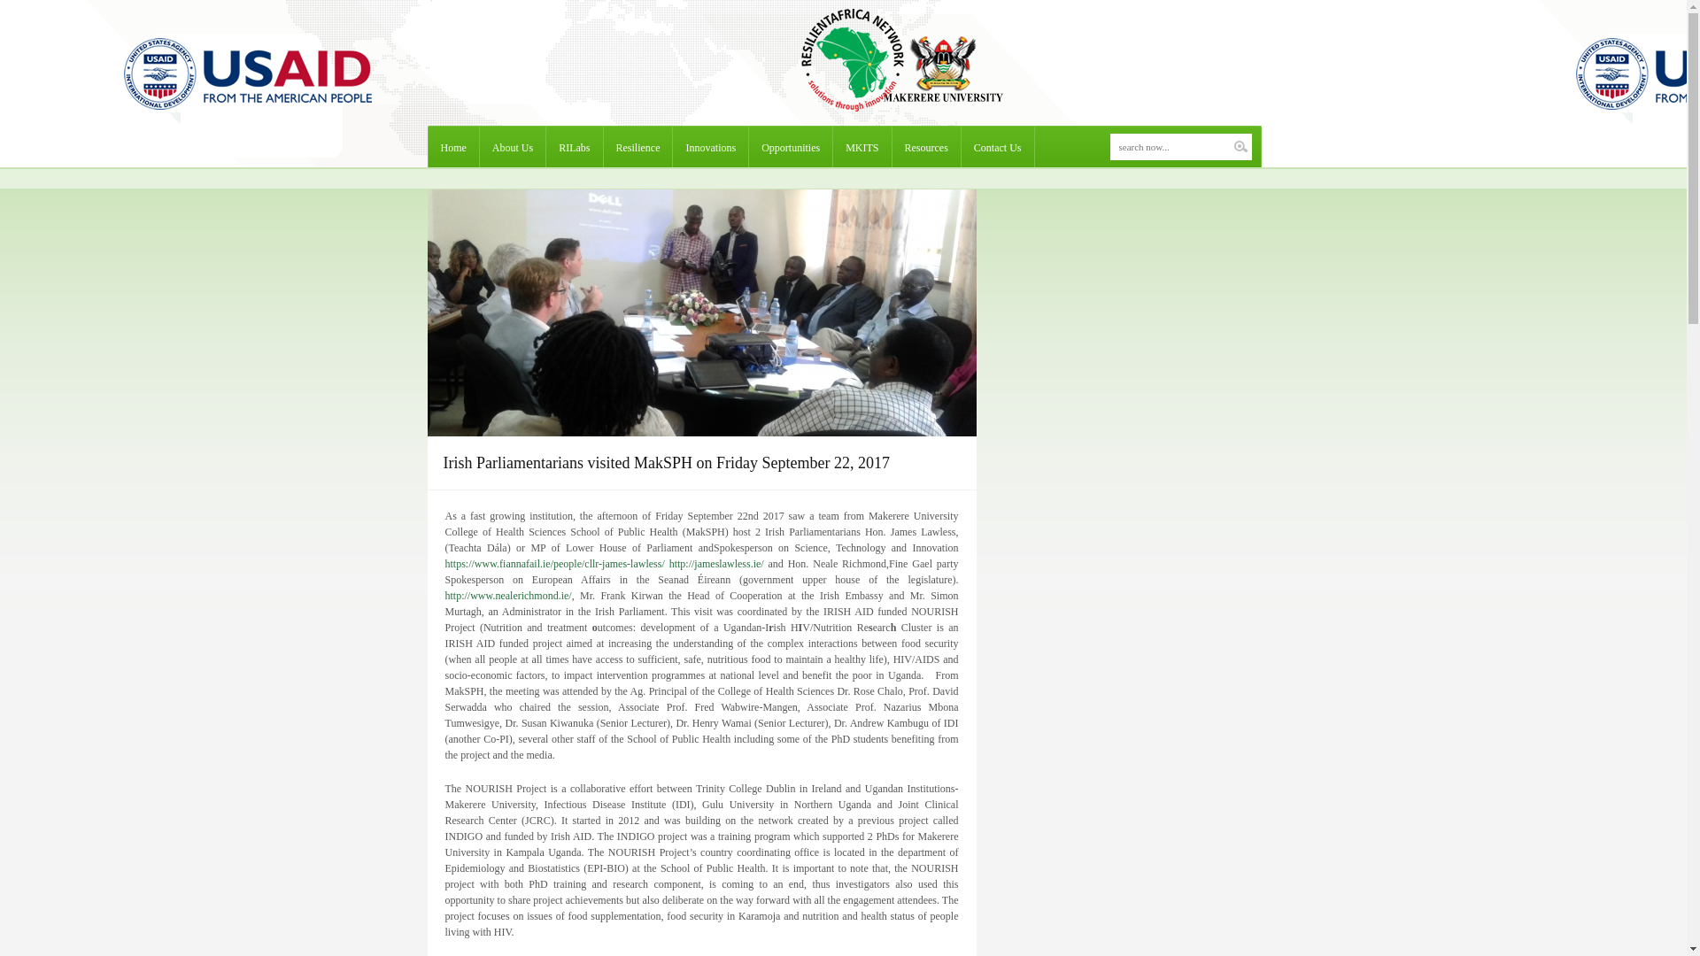 The width and height of the screenshot is (1700, 956). Describe the element at coordinates (453, 147) in the screenshot. I see `Home` at that location.